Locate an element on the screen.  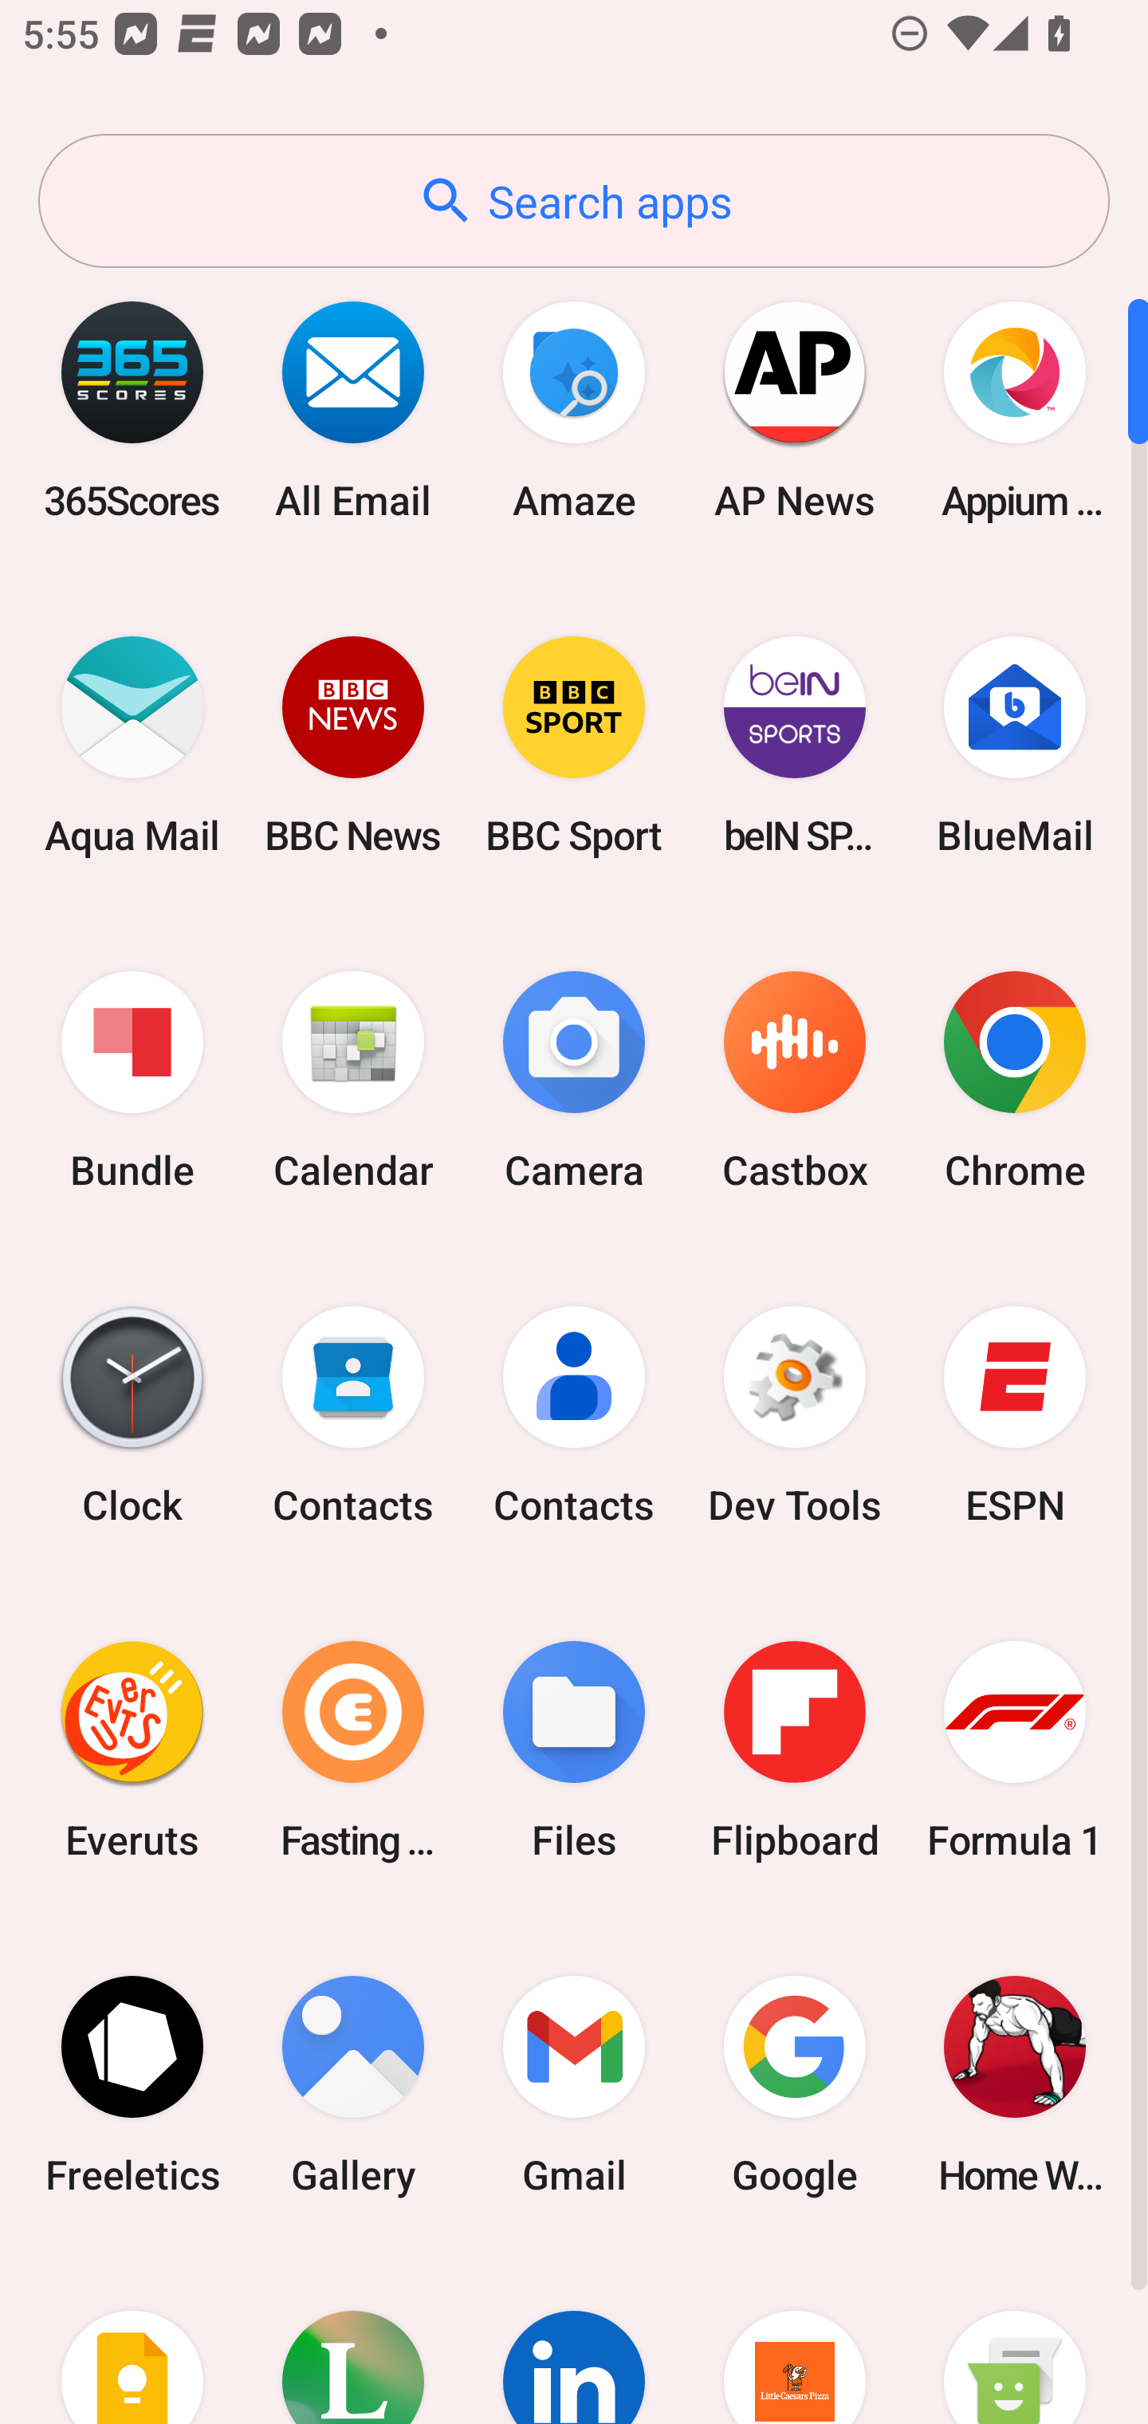
Files is located at coordinates (574, 1749).